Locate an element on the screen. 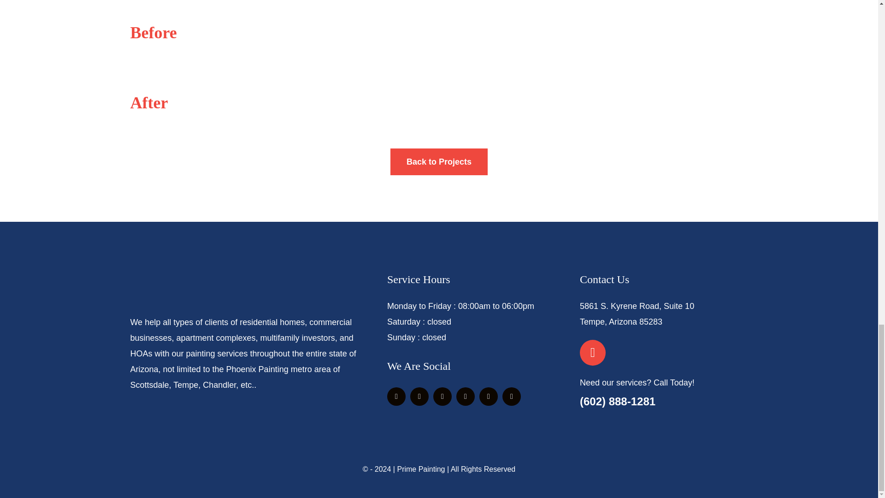 The height and width of the screenshot is (498, 885). Pinterest is located at coordinates (466, 397).